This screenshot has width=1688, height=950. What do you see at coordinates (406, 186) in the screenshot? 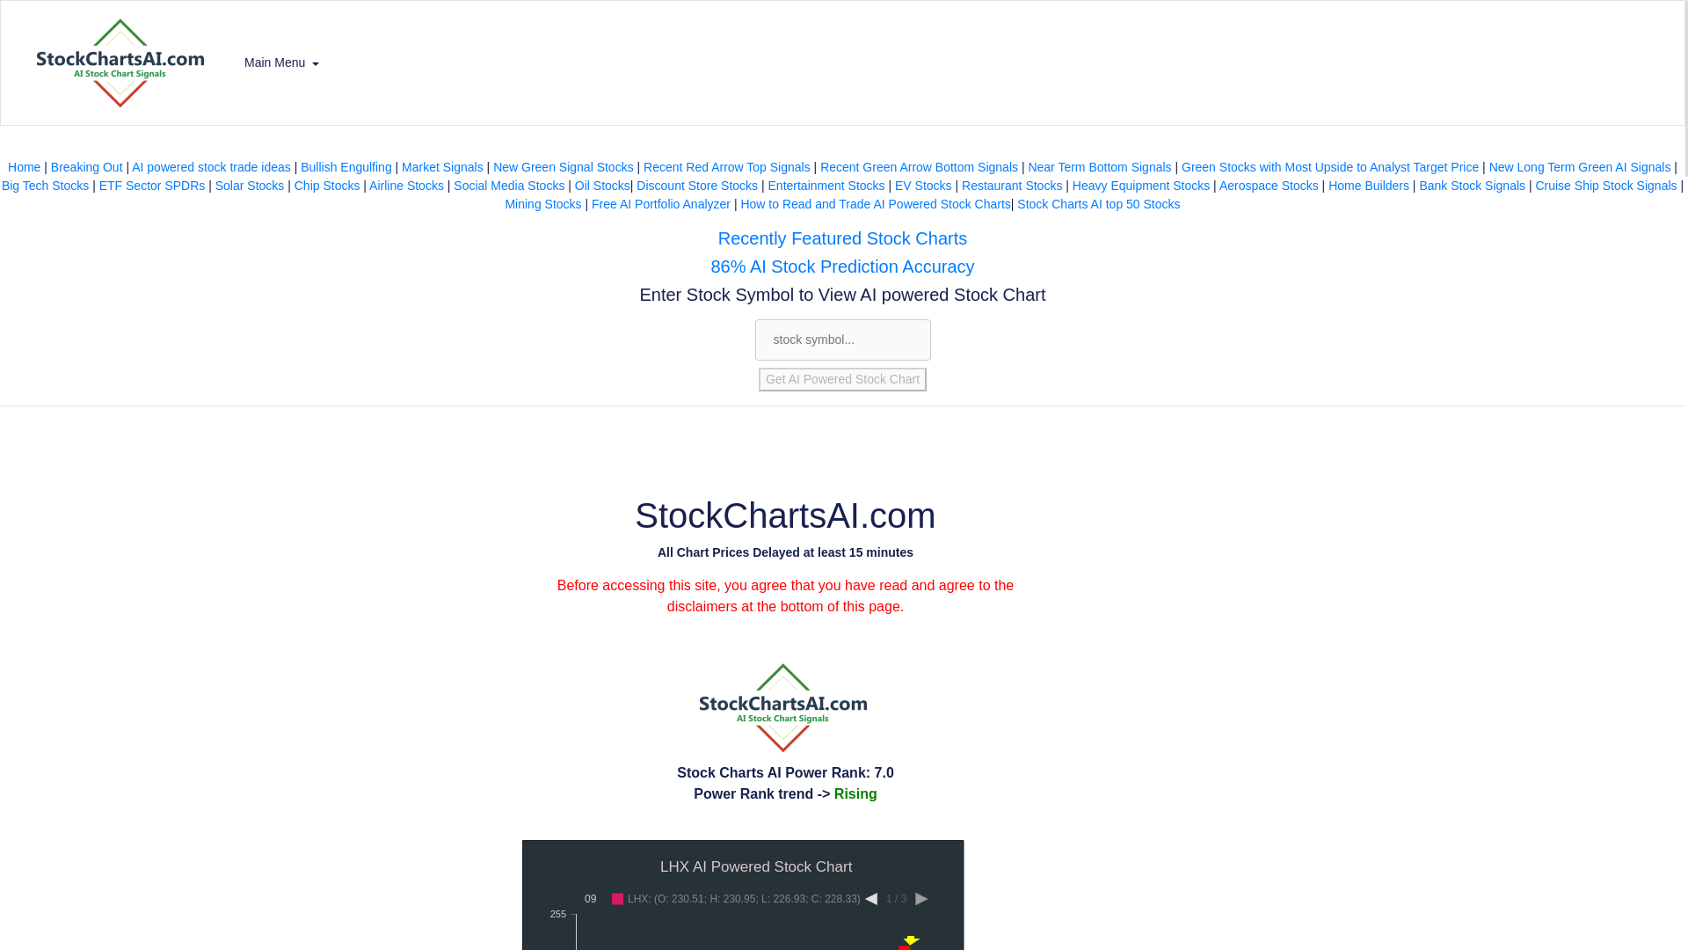
I see `Airline Stocks` at bounding box center [406, 186].